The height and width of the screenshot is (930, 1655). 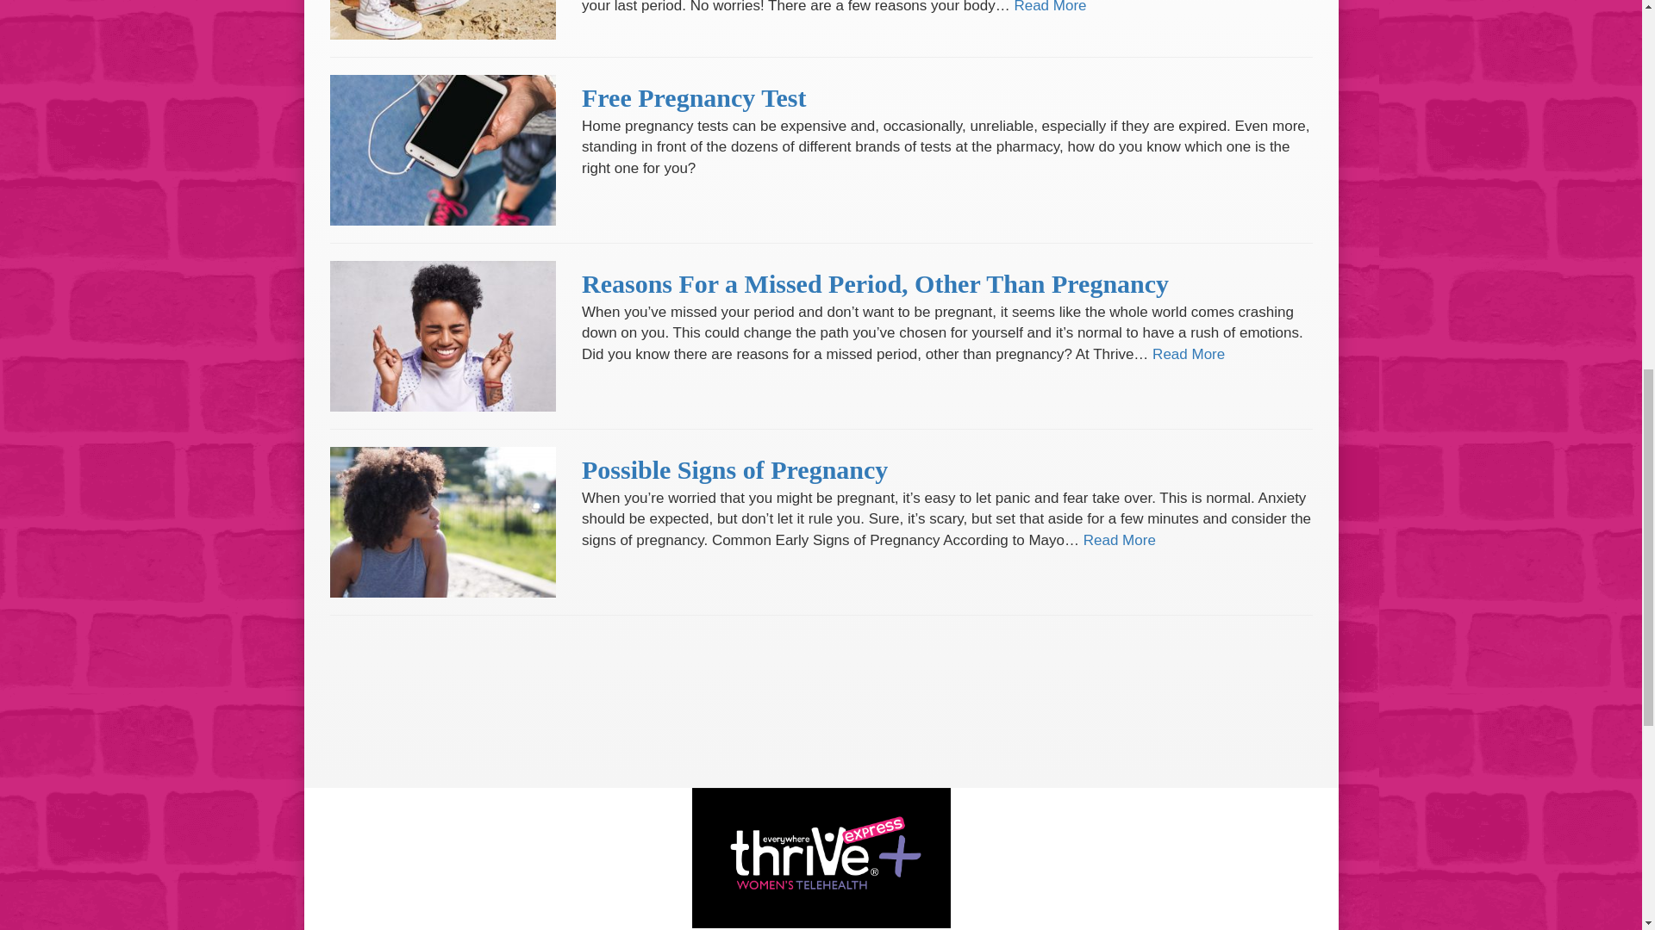 I want to click on Possible Signs of Pregnancy, so click(x=734, y=469).